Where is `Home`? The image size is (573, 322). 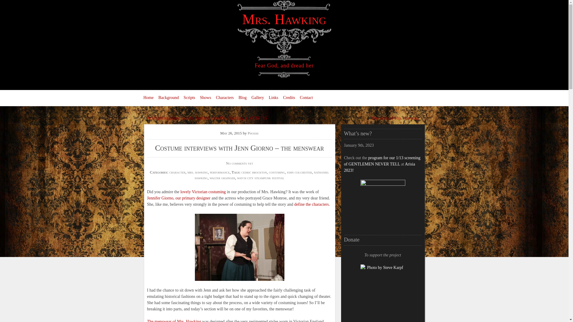 Home is located at coordinates (148, 98).